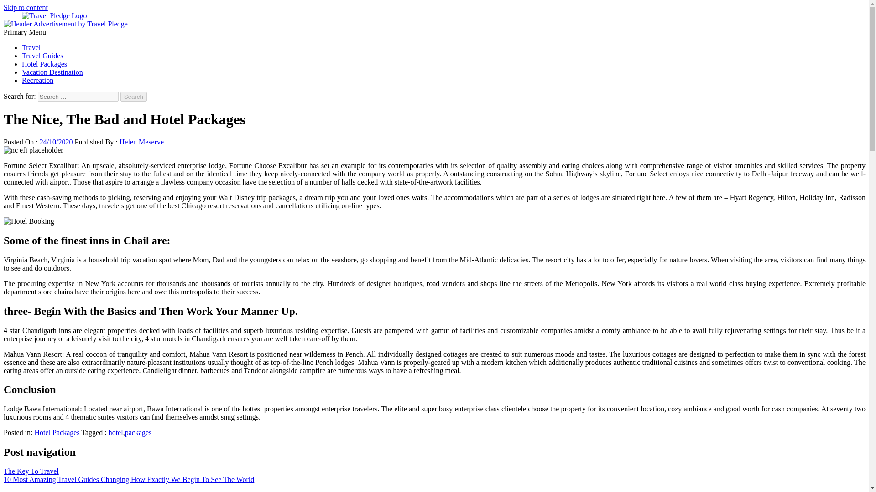  Describe the element at coordinates (116, 432) in the screenshot. I see `hotel` at that location.